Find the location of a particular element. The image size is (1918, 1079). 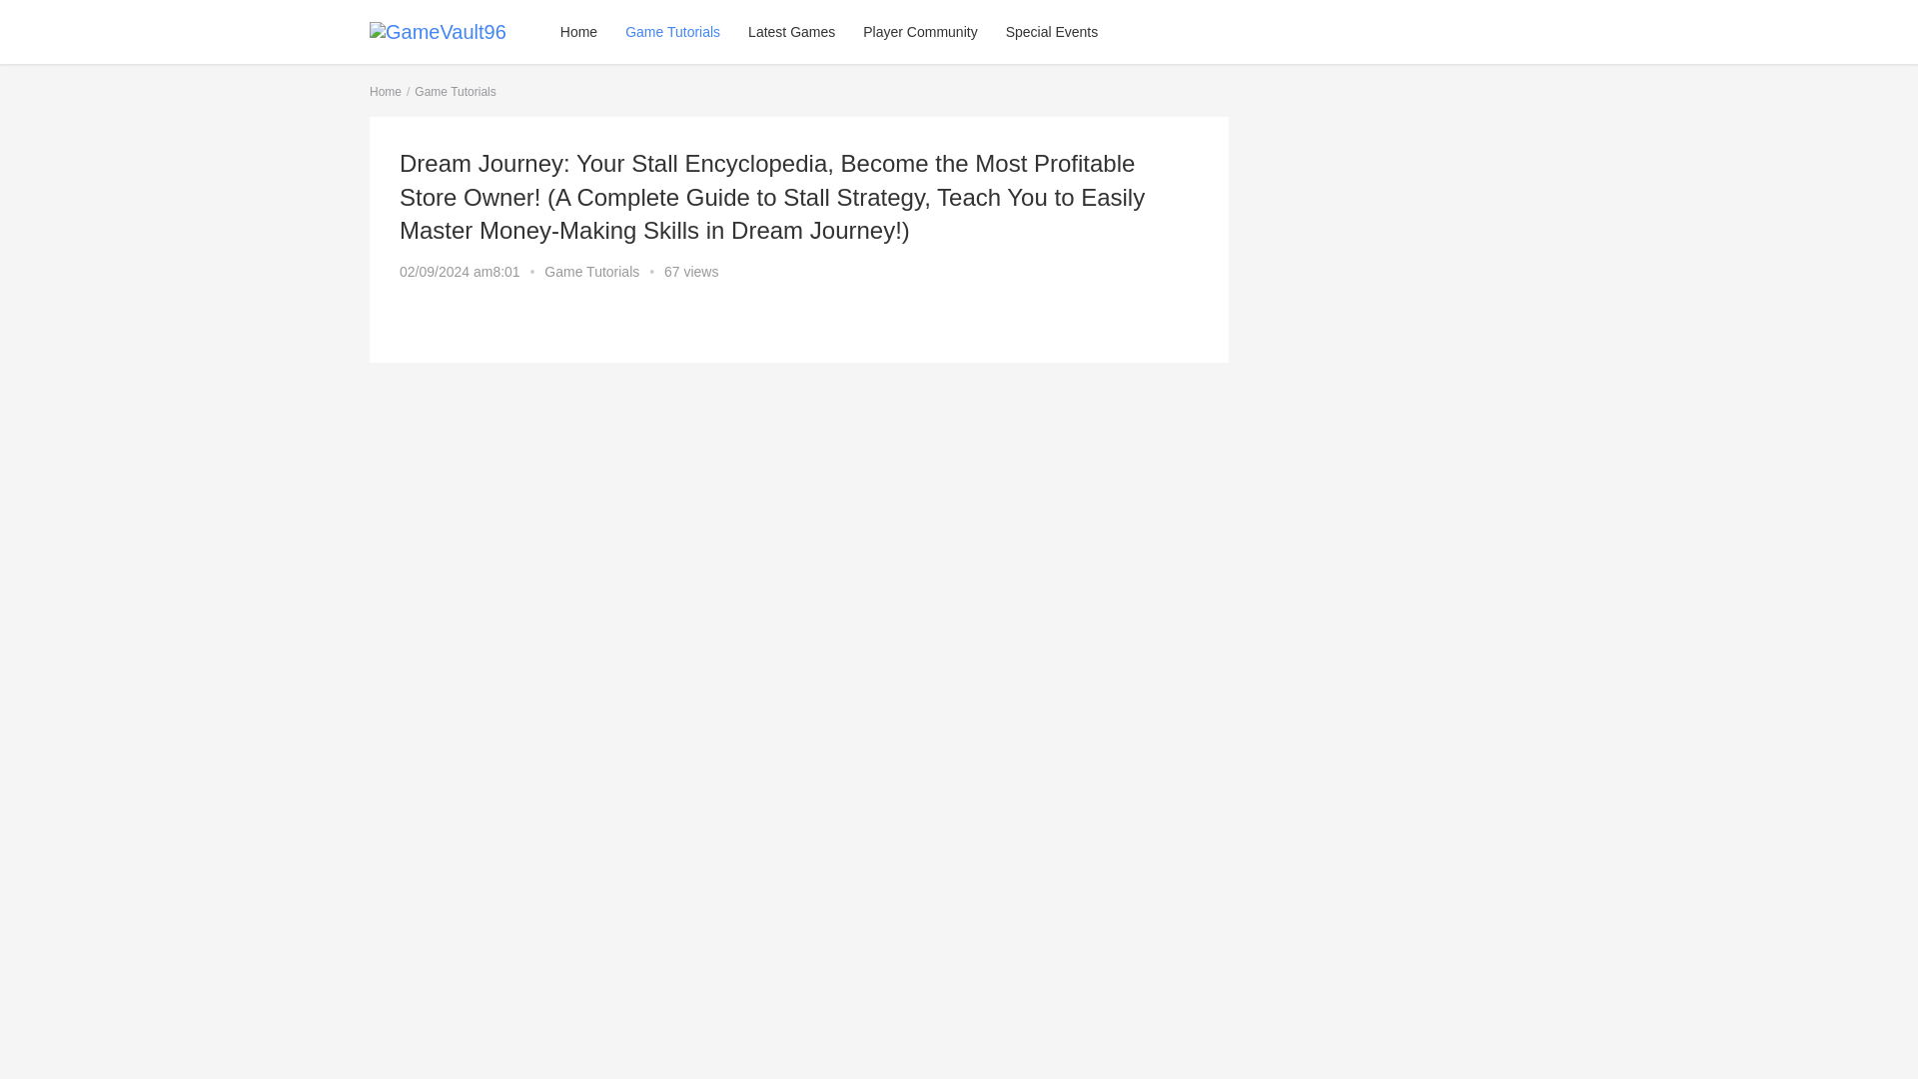

Home is located at coordinates (386, 92).